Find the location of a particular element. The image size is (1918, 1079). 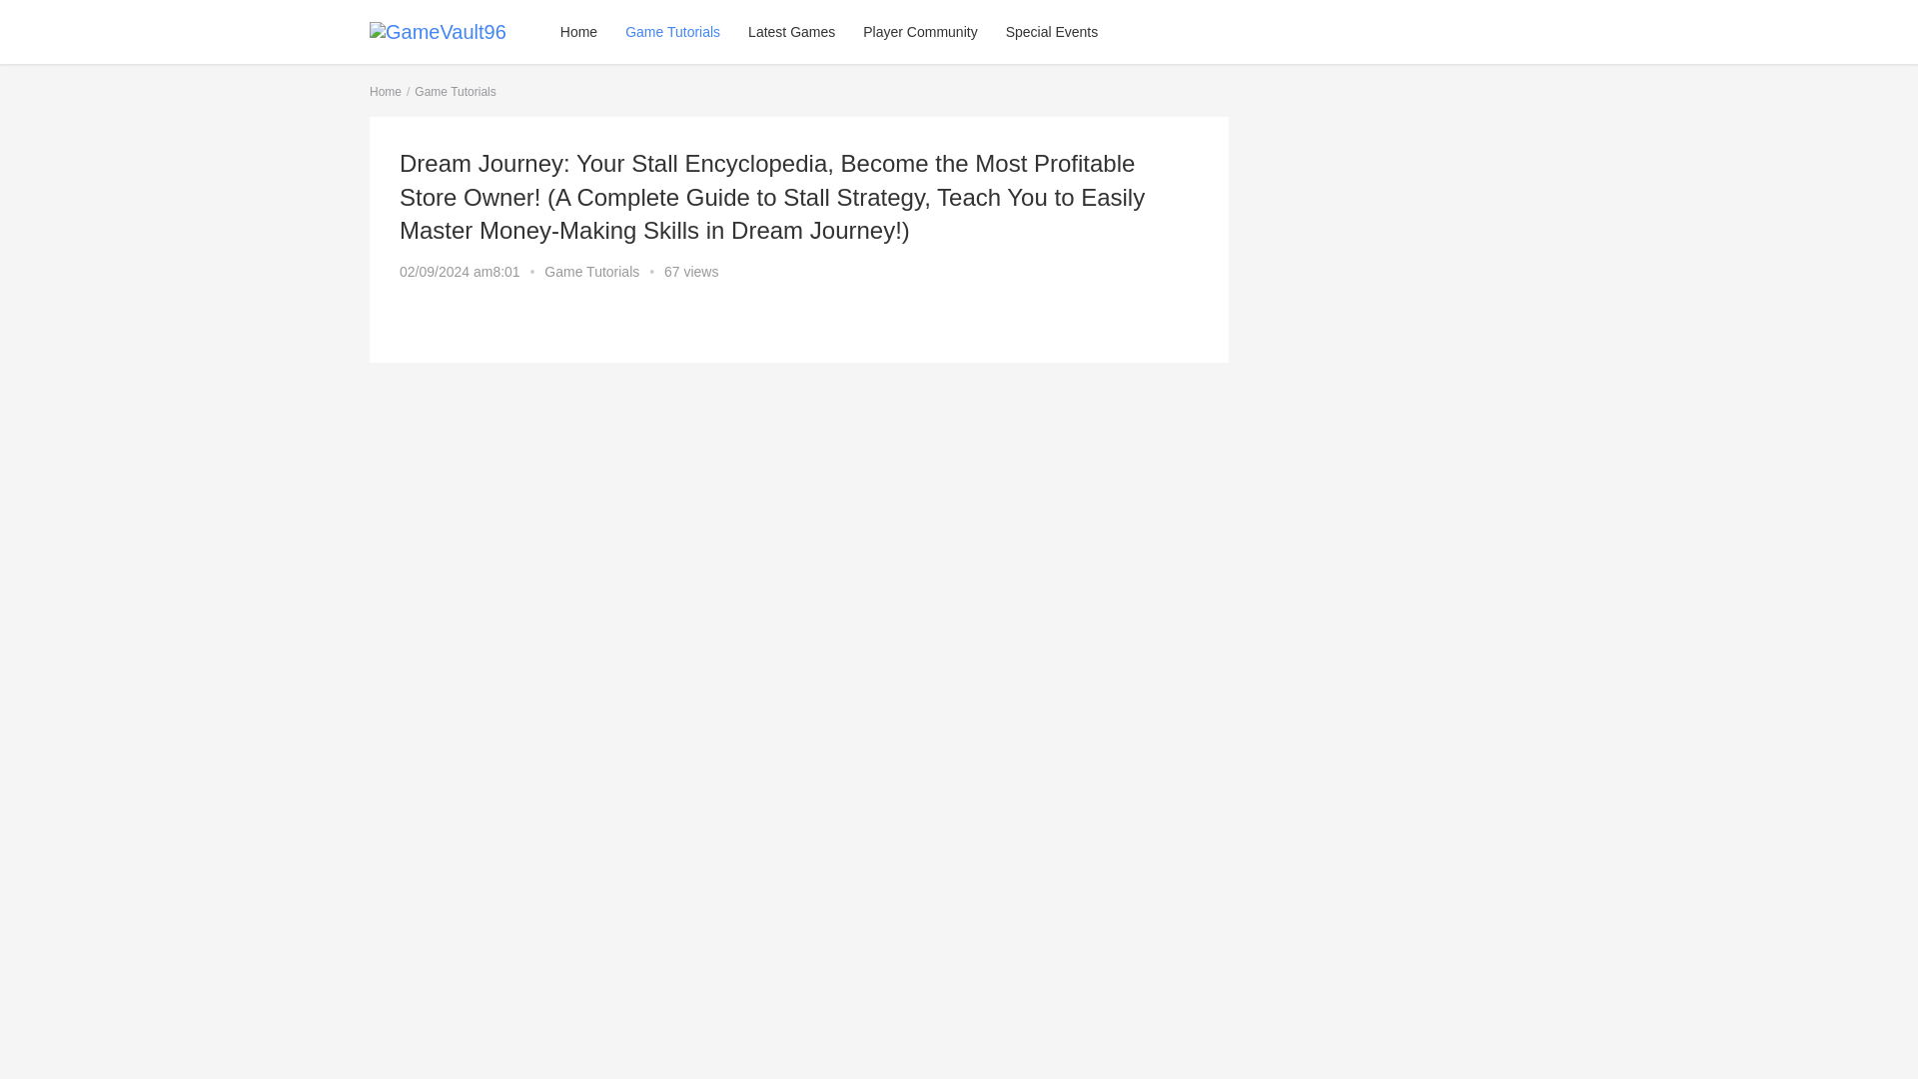

Home is located at coordinates (386, 92).